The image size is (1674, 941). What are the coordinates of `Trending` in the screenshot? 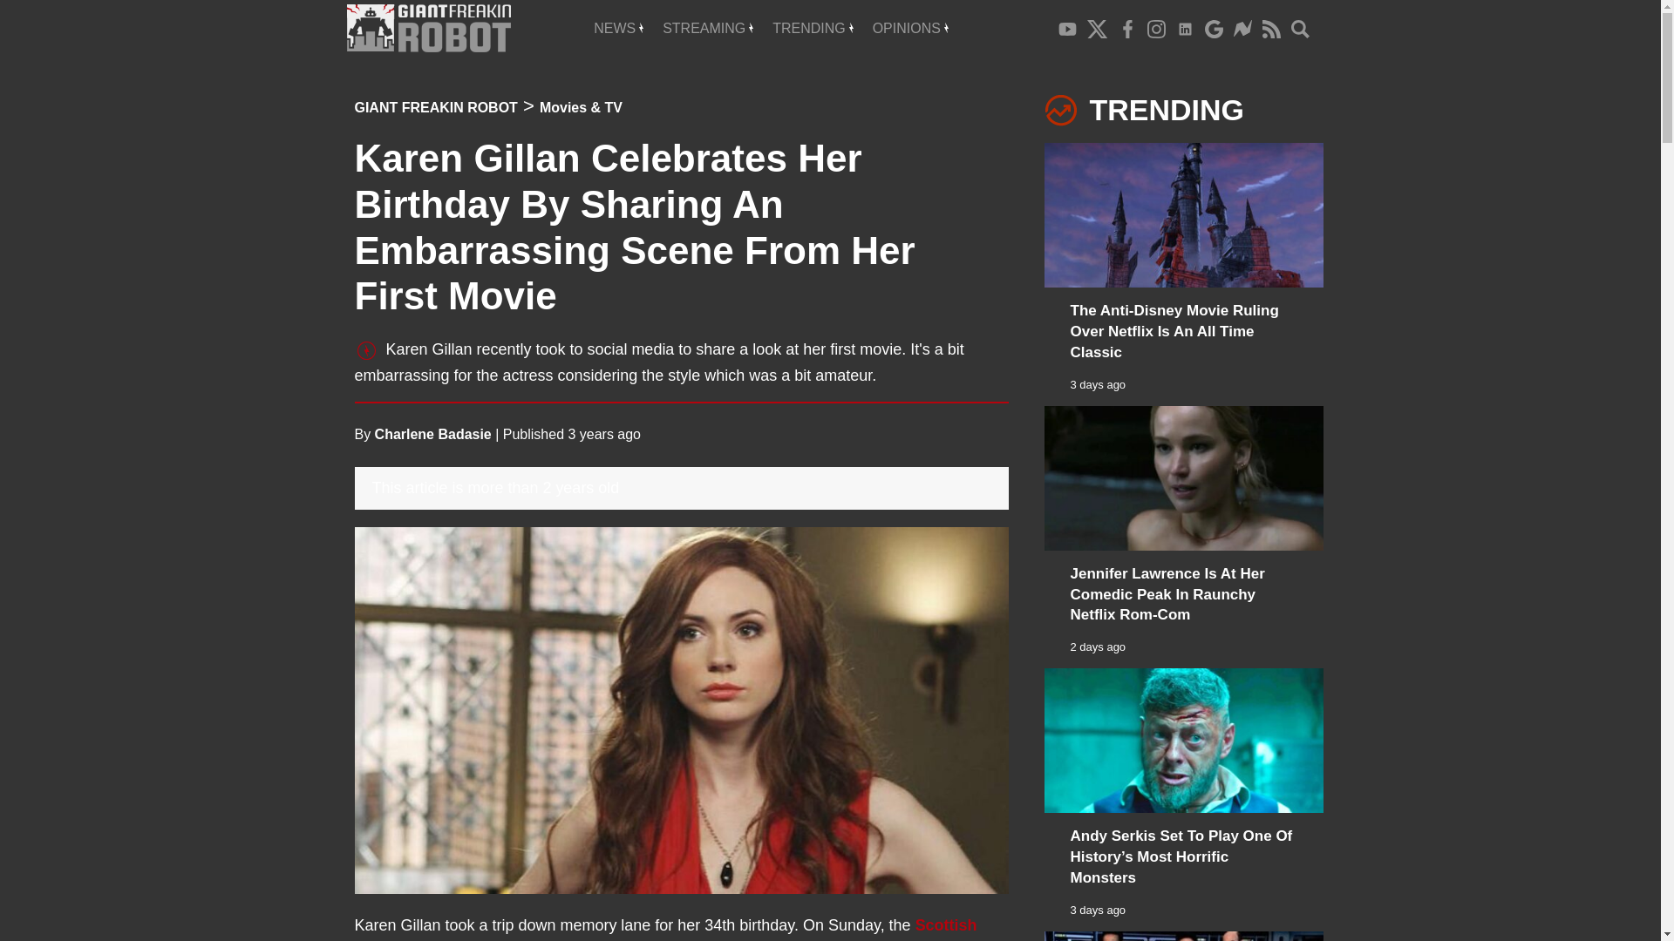 It's located at (813, 28).